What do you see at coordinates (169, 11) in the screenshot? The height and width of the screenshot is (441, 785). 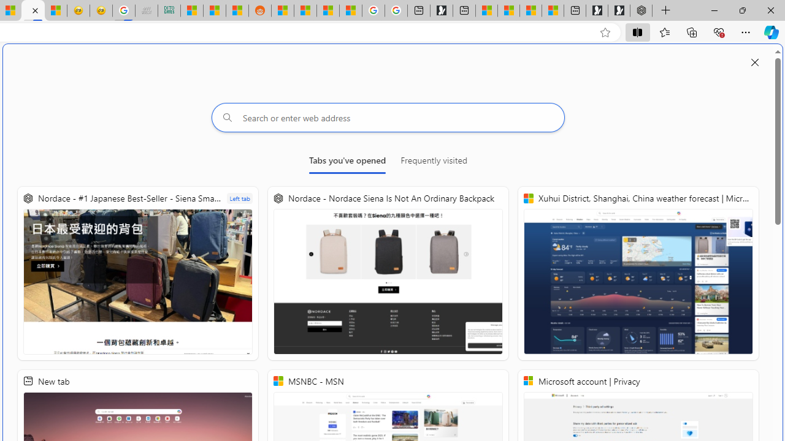 I see `DITOGAMES AG Imprint` at bounding box center [169, 11].